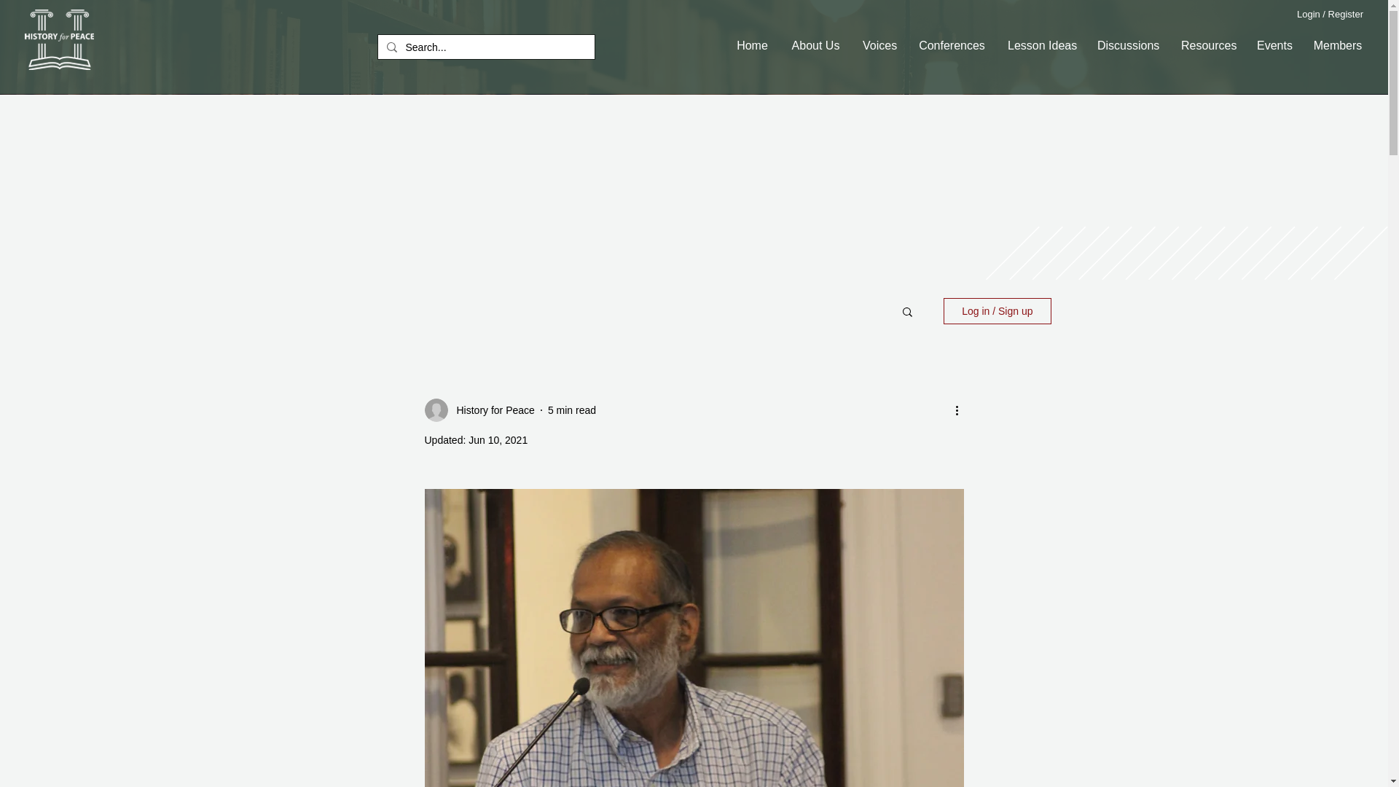 This screenshot has width=1399, height=787. I want to click on Jun 10, 2021, so click(498, 440).